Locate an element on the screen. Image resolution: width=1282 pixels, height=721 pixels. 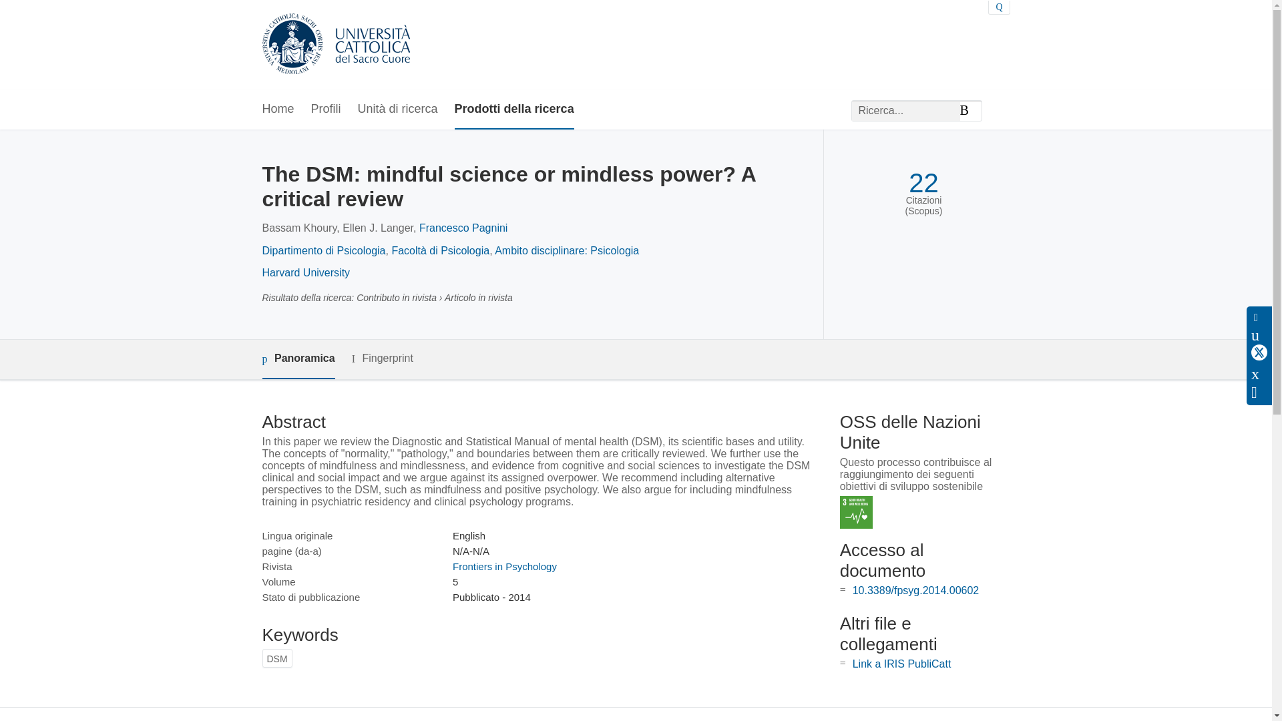
OSS 3 - Salute e benessere is located at coordinates (856, 512).